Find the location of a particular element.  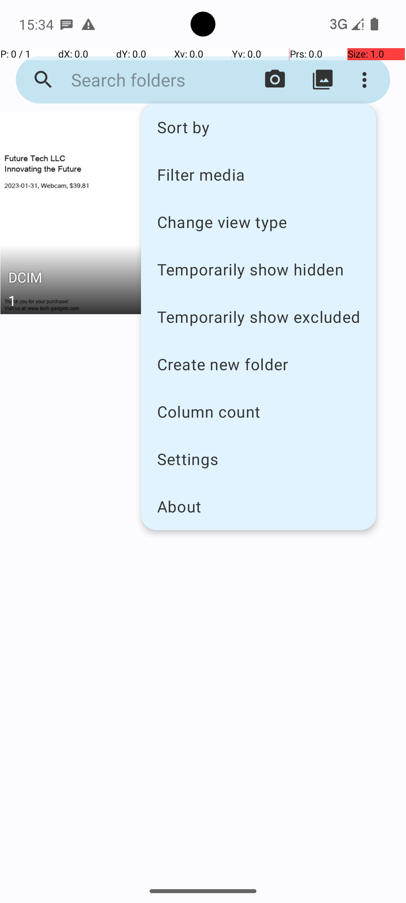

Column count is located at coordinates (259, 412).